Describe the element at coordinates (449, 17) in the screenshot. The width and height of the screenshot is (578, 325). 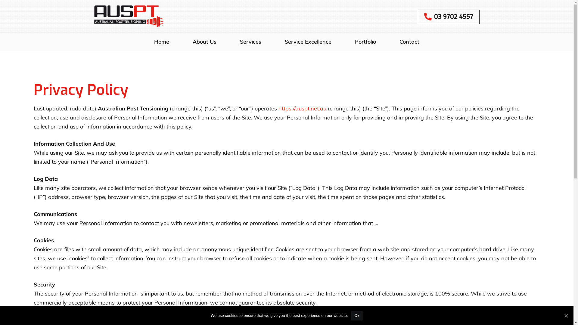
I see `03 9702 4557` at that location.